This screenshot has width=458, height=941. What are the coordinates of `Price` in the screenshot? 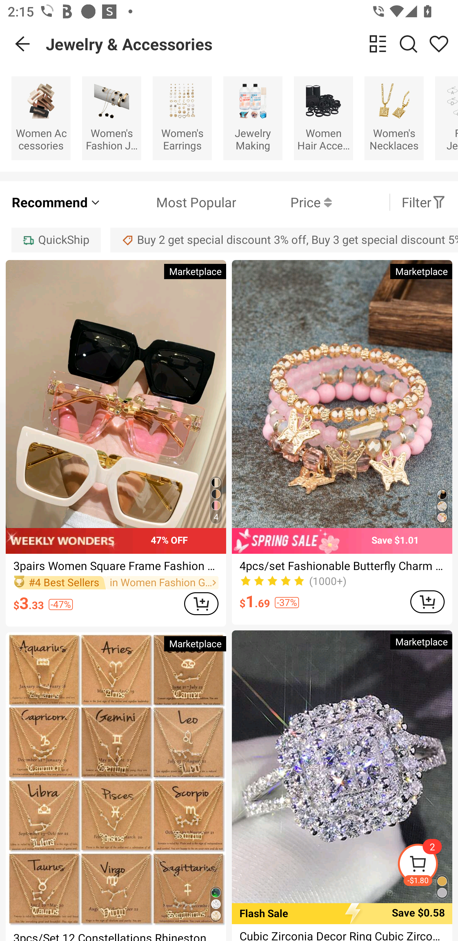 It's located at (284, 202).